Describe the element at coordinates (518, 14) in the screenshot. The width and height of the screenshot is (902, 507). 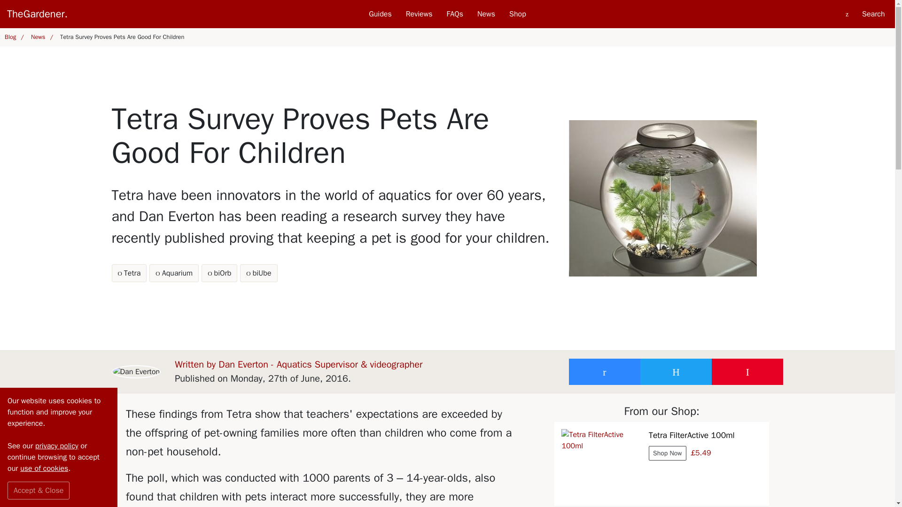
I see `Shop` at that location.